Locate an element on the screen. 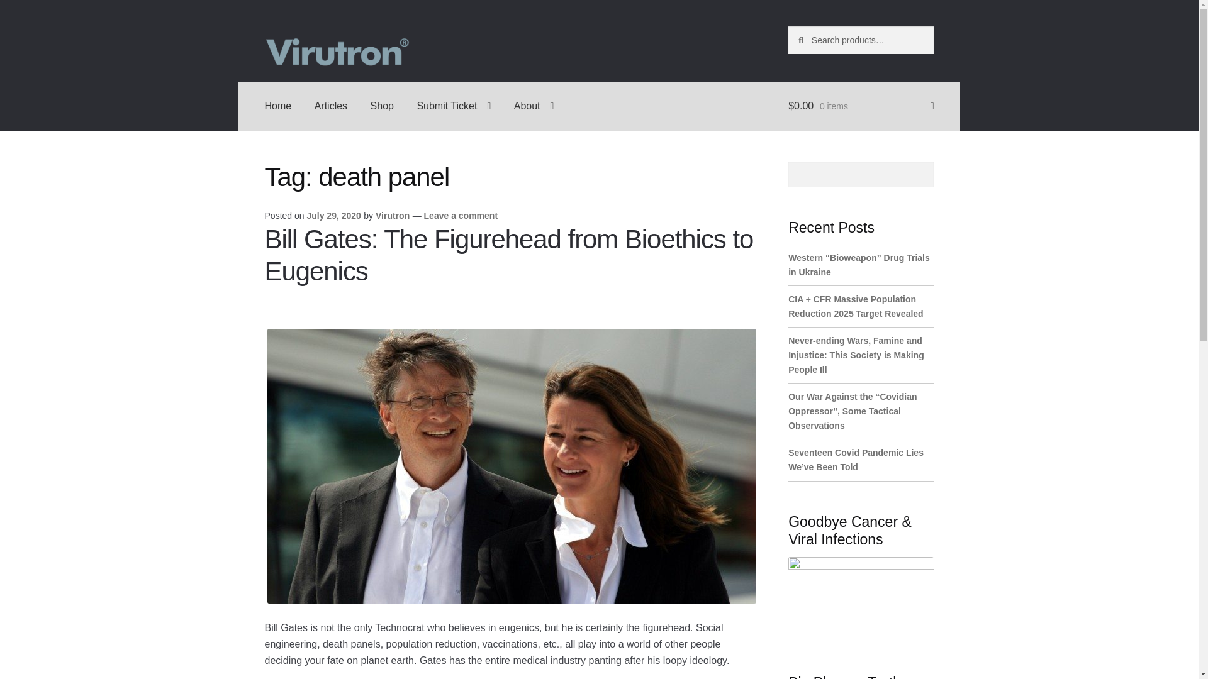 Image resolution: width=1208 pixels, height=679 pixels. Articles is located at coordinates (331, 106).